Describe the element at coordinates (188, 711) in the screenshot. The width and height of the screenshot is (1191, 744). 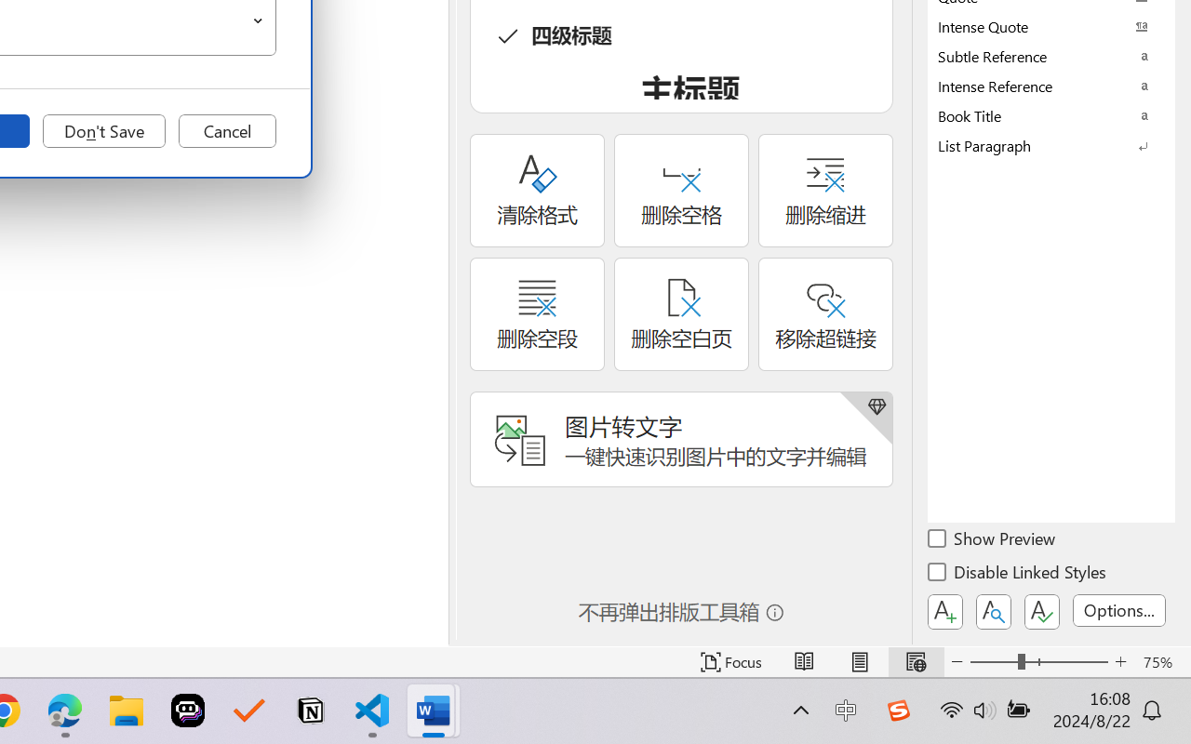
I see `Poe` at that location.